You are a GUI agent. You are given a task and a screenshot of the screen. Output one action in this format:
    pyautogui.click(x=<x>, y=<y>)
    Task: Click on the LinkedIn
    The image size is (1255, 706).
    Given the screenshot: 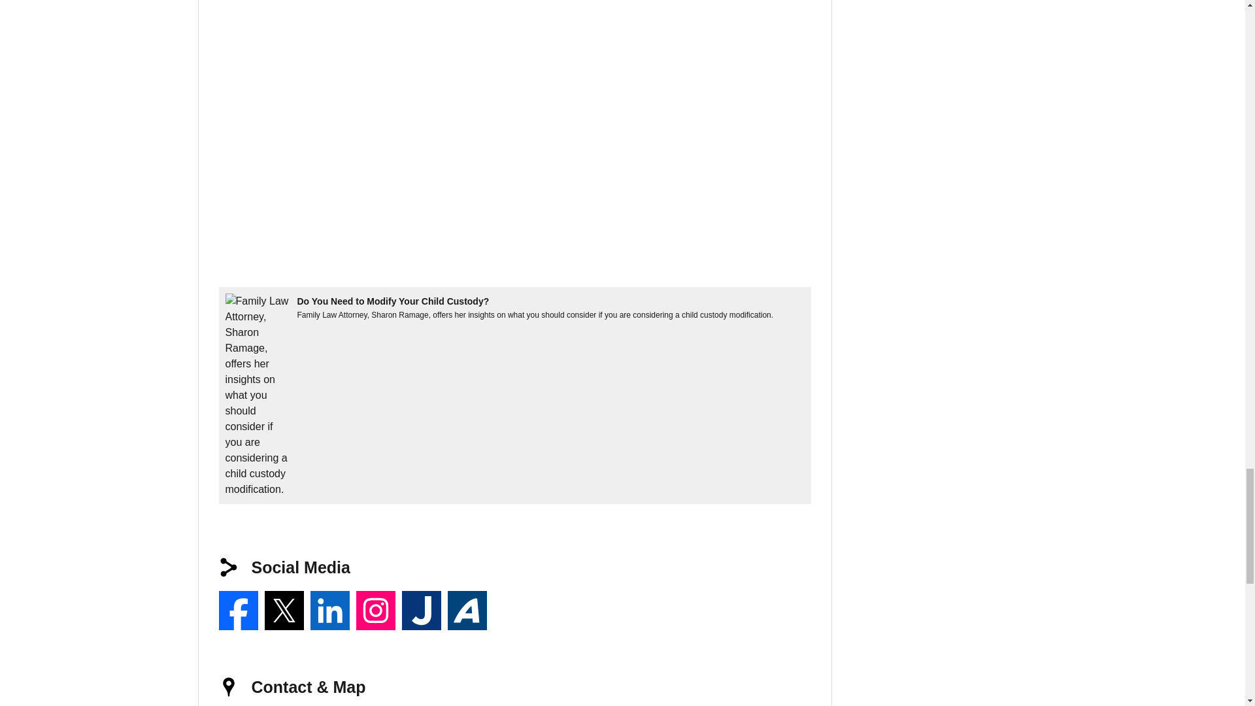 What is the action you would take?
    pyautogui.click(x=329, y=611)
    